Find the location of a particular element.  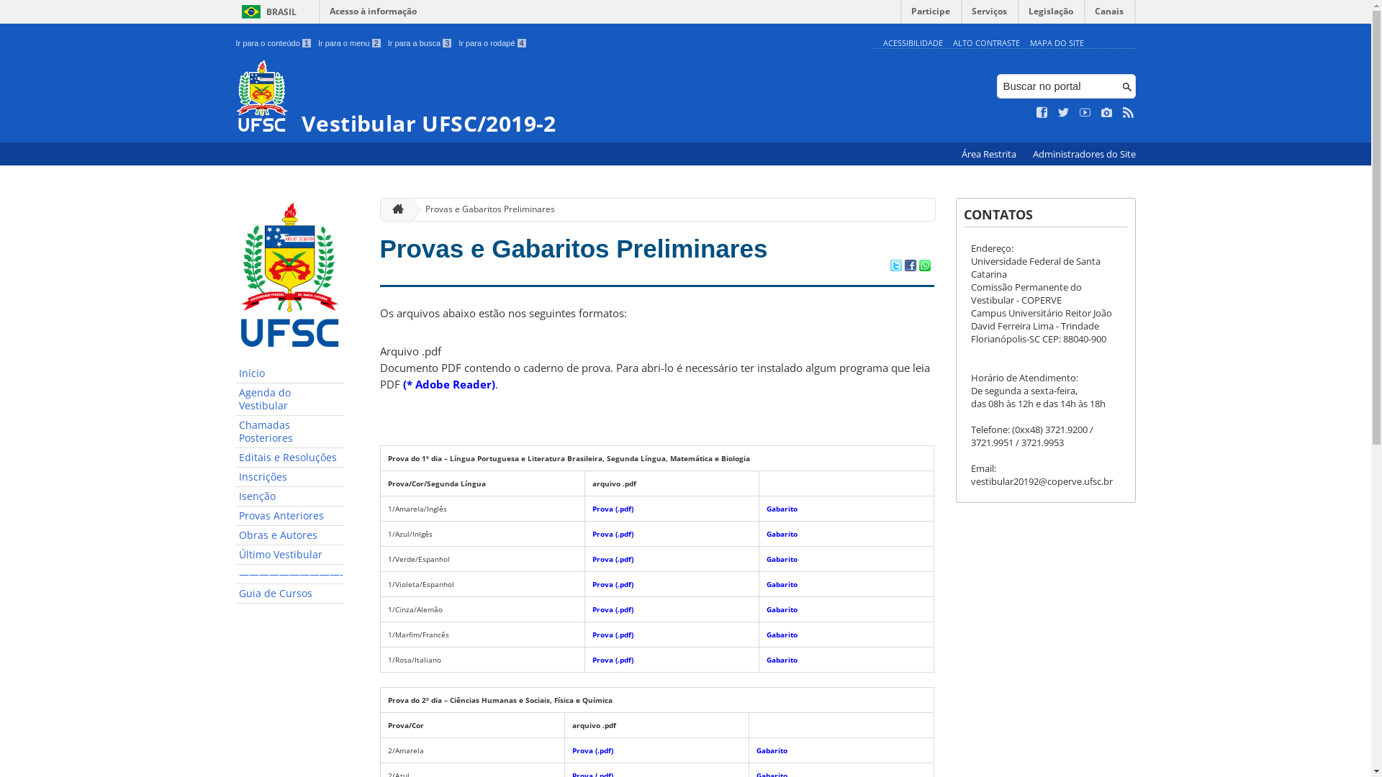

ALTO CONTRASTE is located at coordinates (986, 43).